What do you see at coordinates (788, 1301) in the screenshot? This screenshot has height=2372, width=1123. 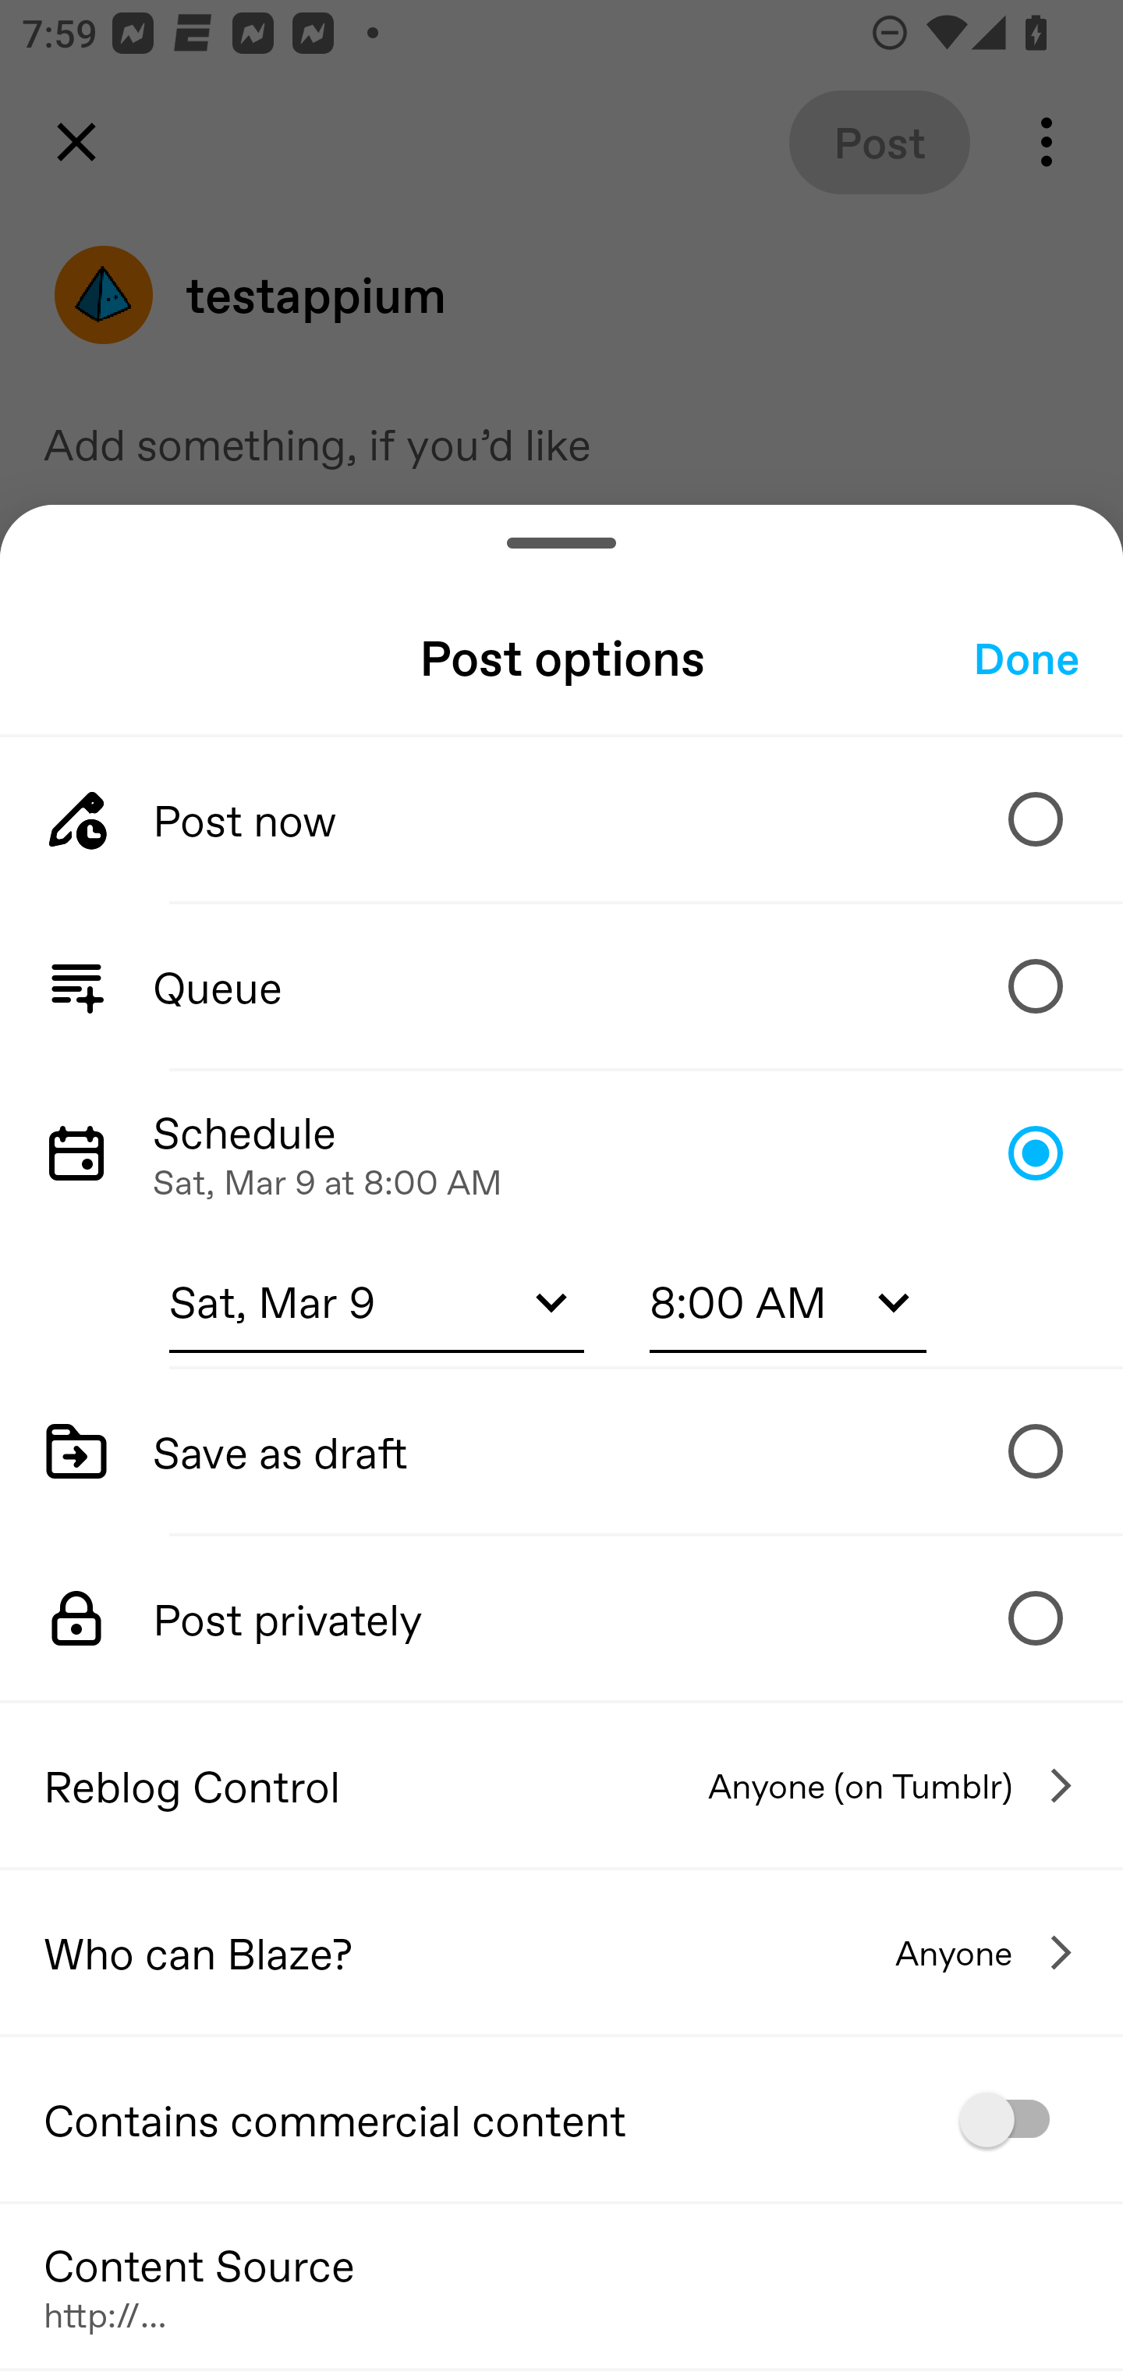 I see `8:00 AM` at bounding box center [788, 1301].